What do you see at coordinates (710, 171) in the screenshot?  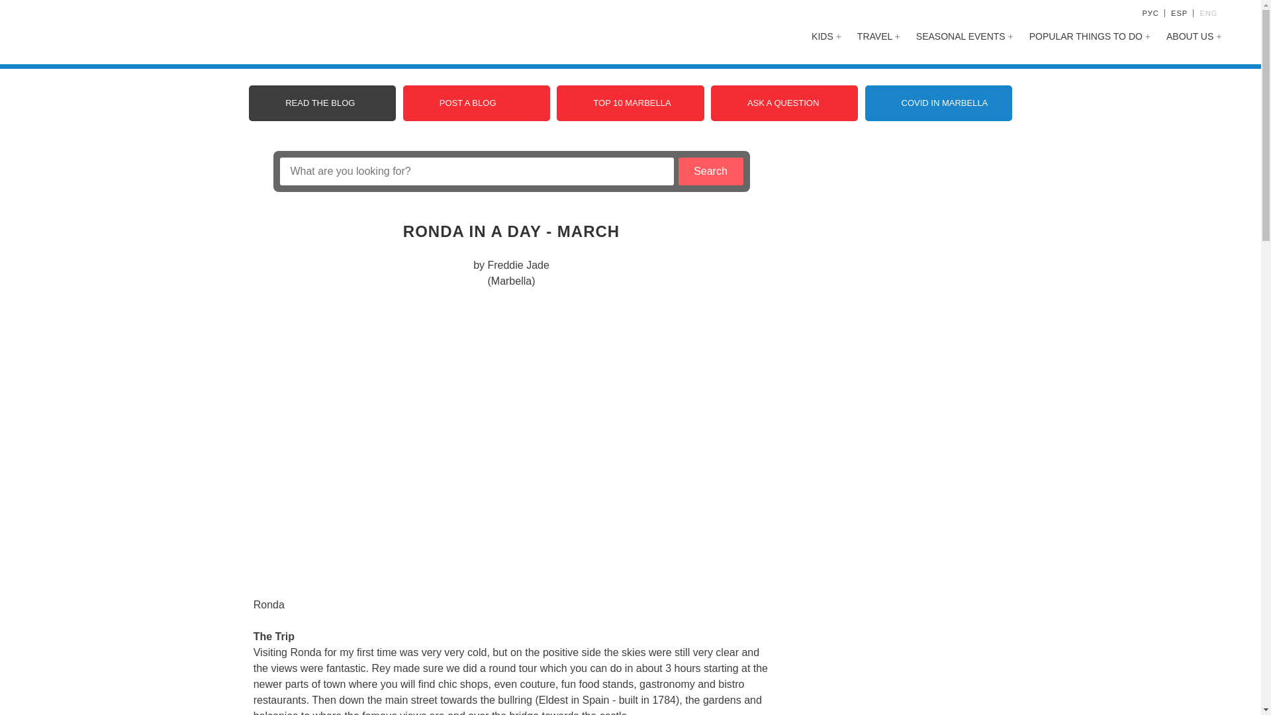 I see `Search` at bounding box center [710, 171].